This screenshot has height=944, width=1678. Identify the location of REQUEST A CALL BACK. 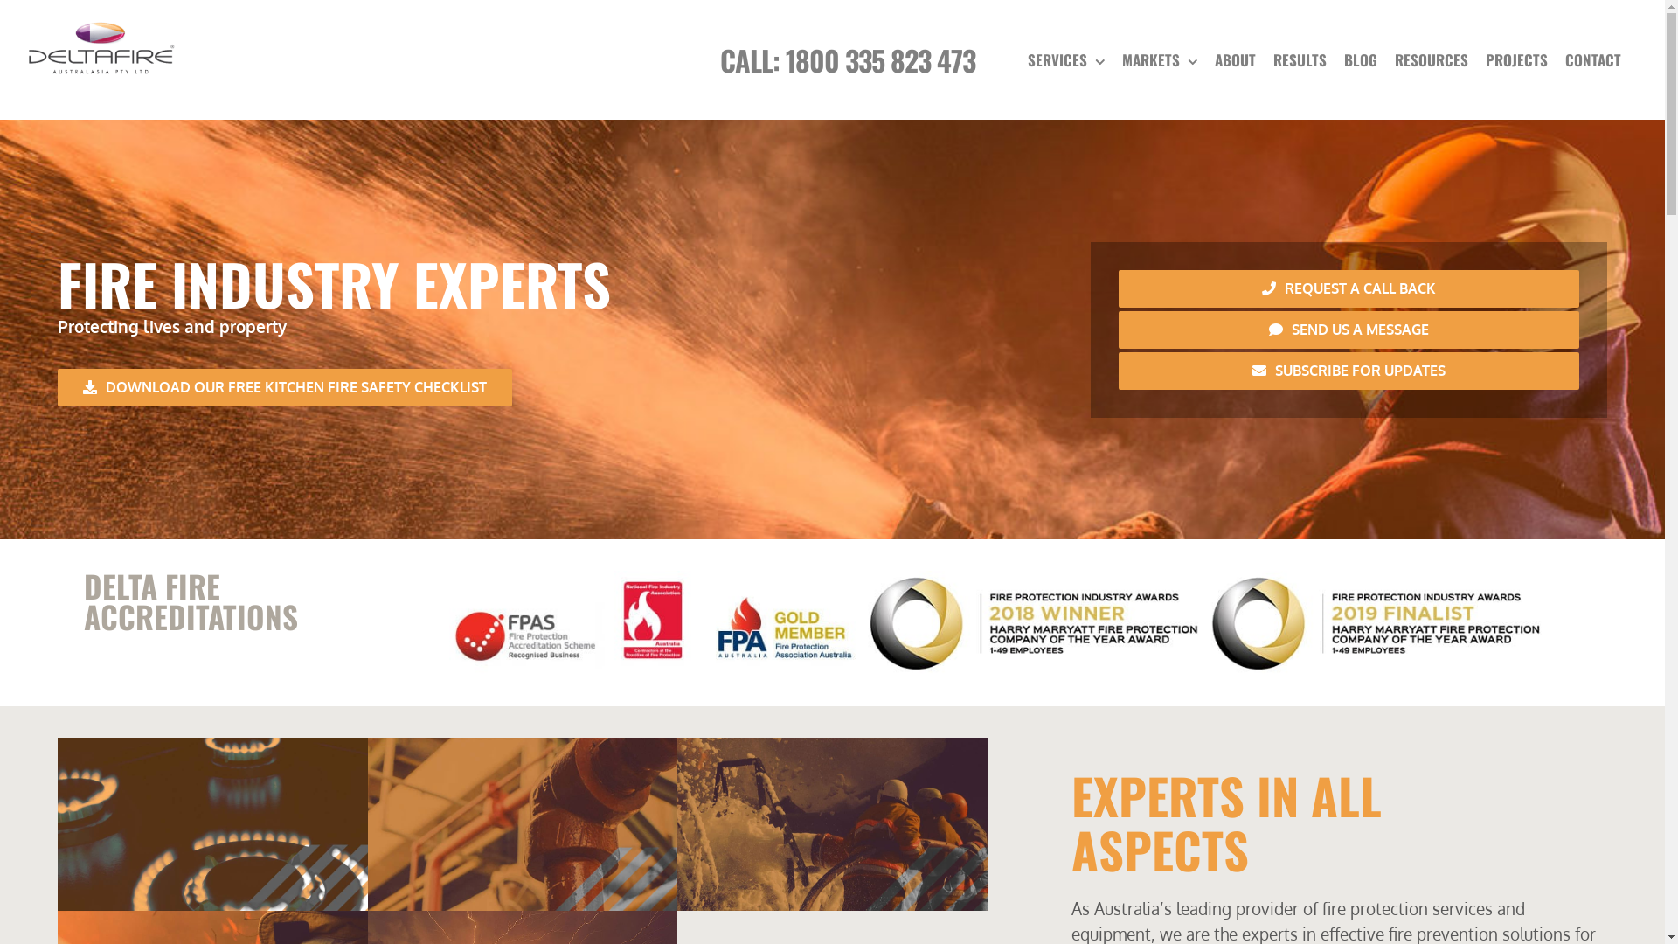
(1349, 288).